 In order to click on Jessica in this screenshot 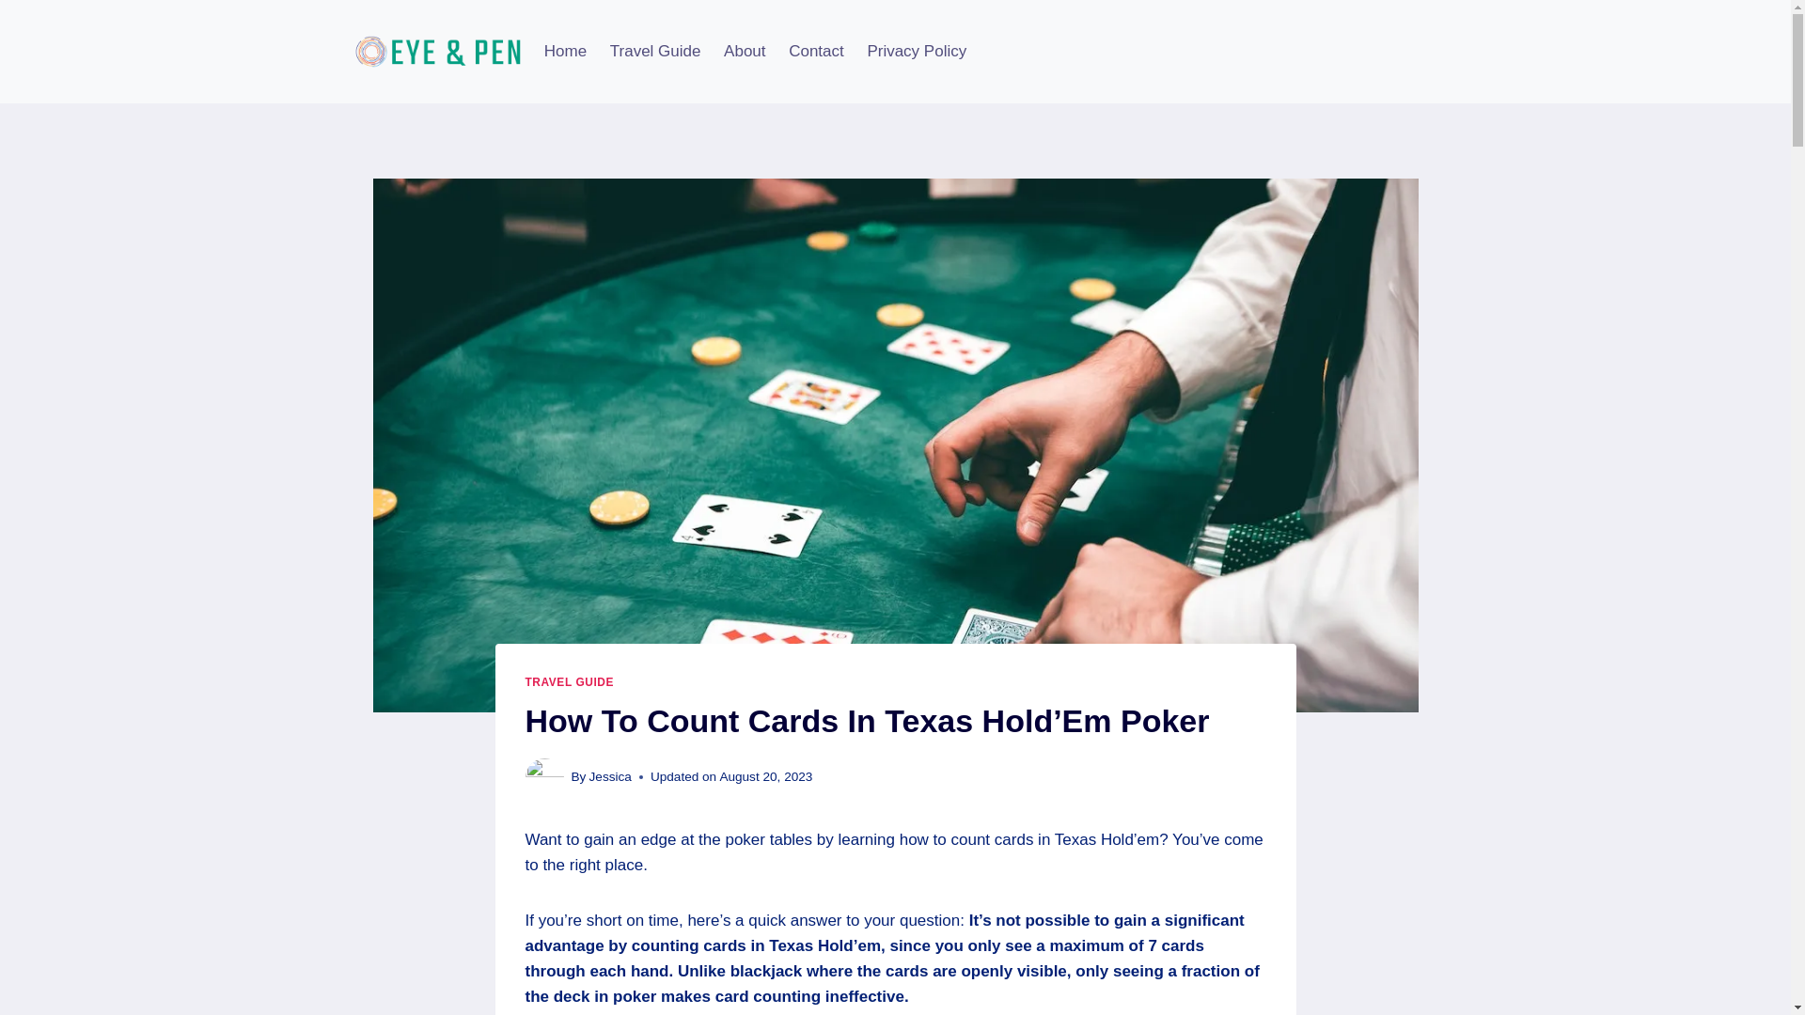, I will do `click(611, 776)`.